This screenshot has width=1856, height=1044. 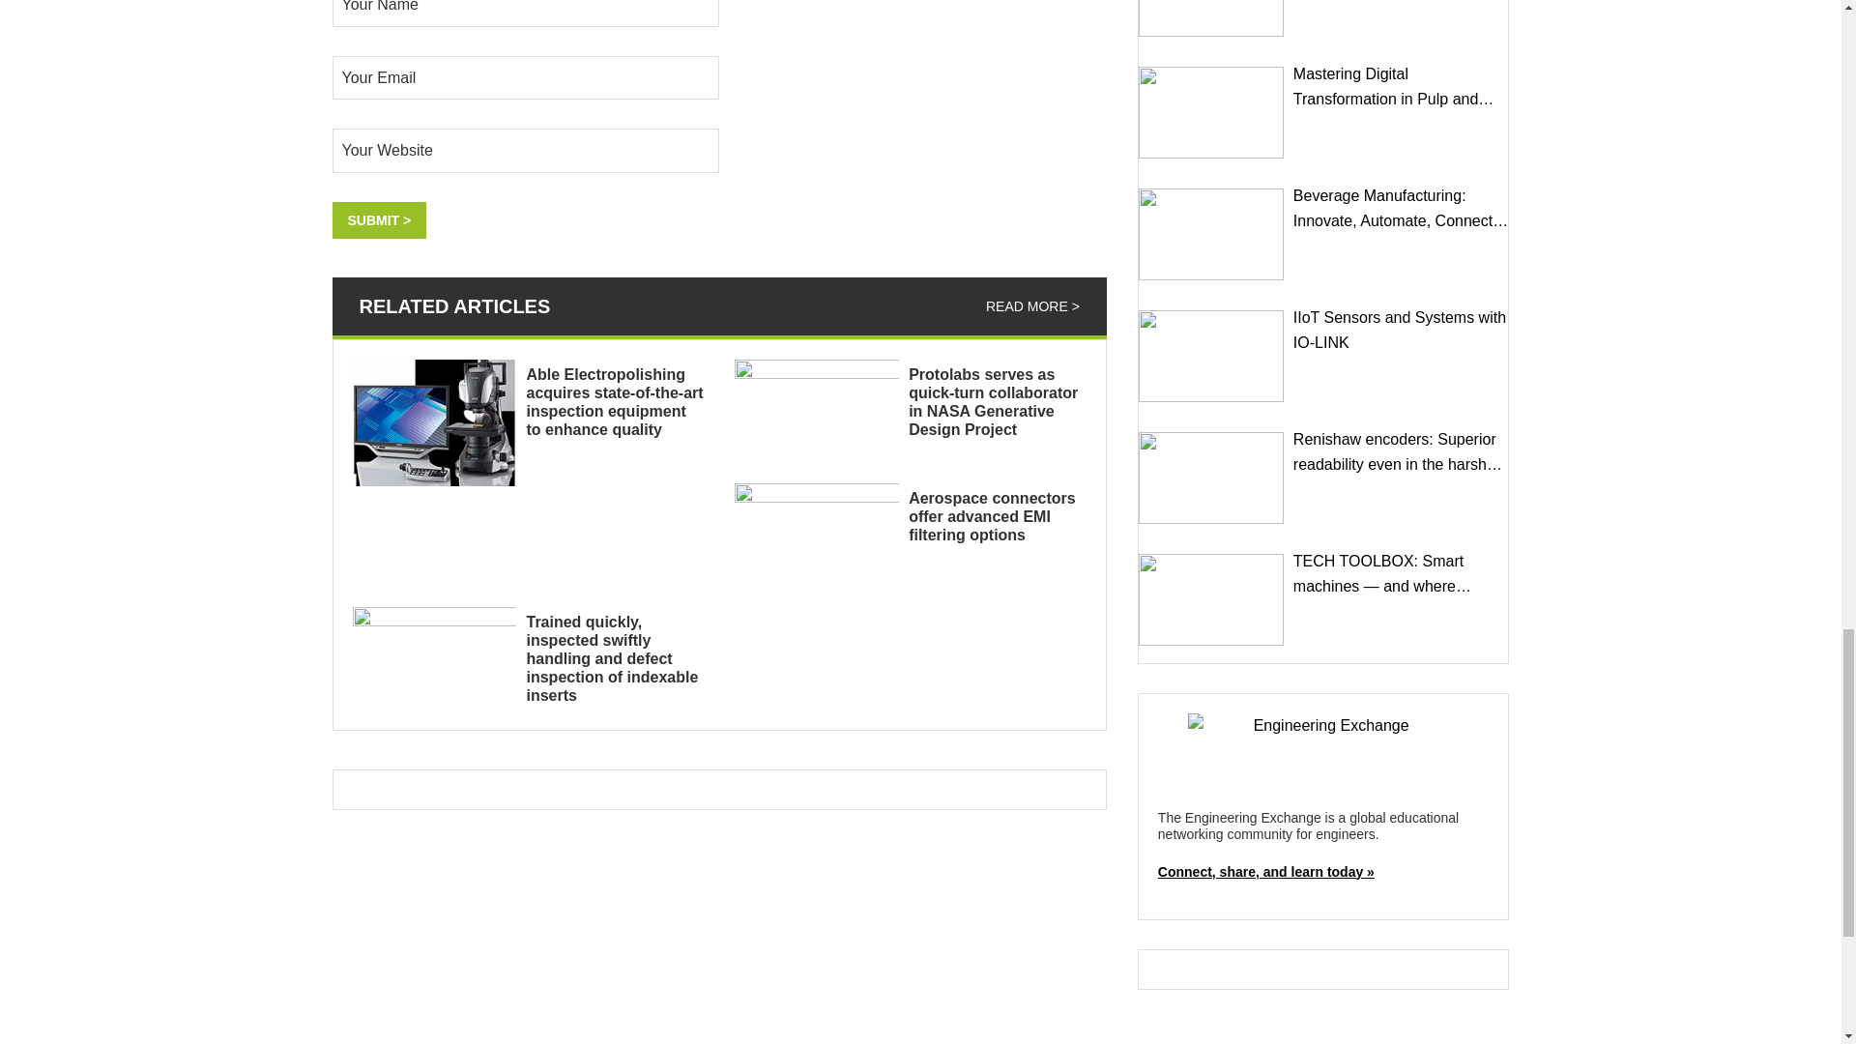 I want to click on Mastering Digital Transformation in Pulp and Paper, so click(x=1211, y=112).